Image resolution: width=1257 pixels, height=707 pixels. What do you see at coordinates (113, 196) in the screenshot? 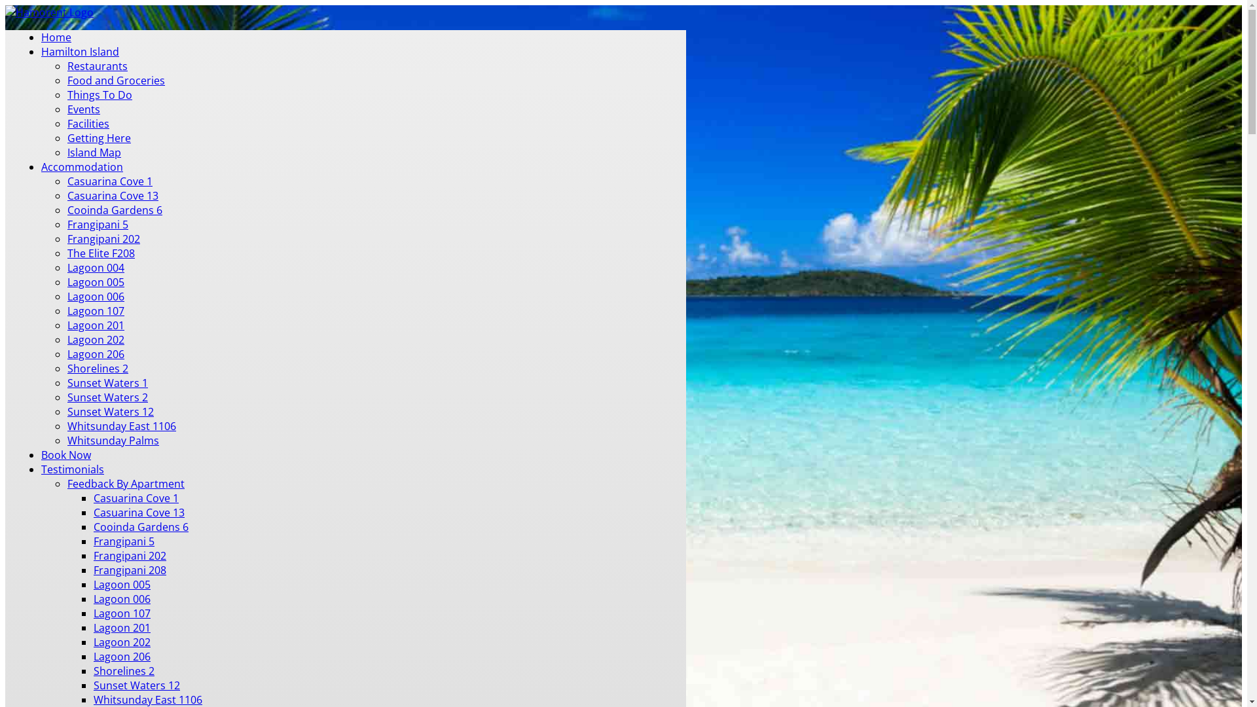
I see `Casuarina Cove 13` at bounding box center [113, 196].